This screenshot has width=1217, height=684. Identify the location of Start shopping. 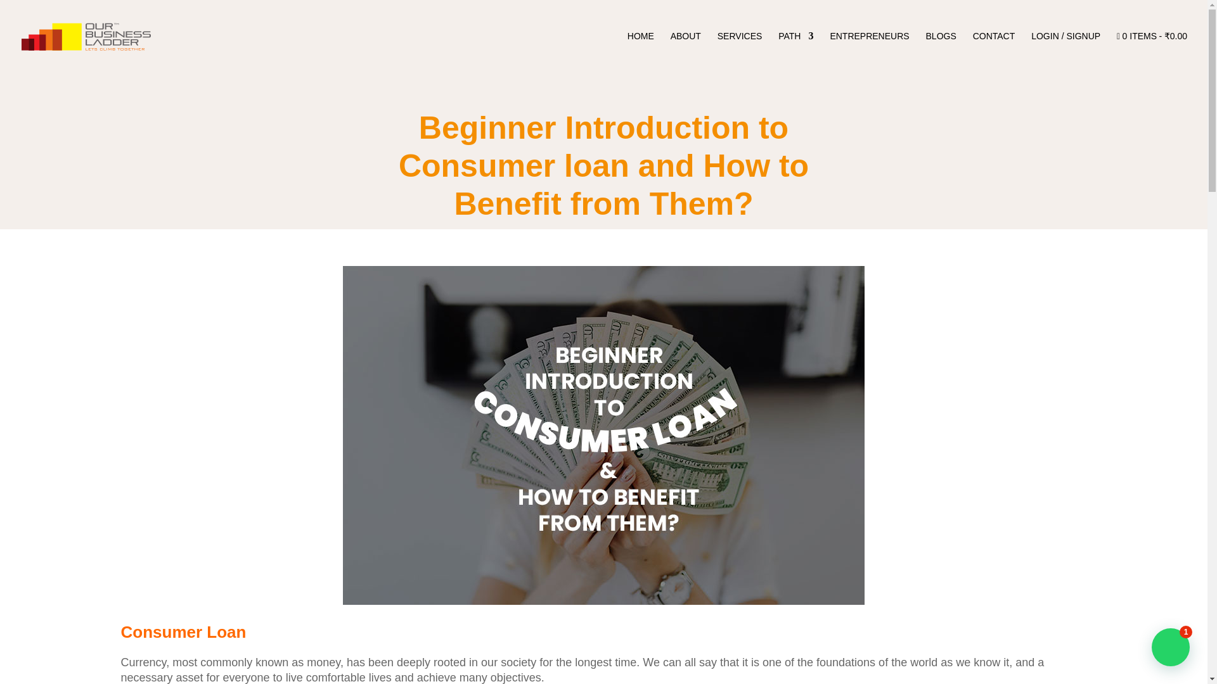
(1152, 52).